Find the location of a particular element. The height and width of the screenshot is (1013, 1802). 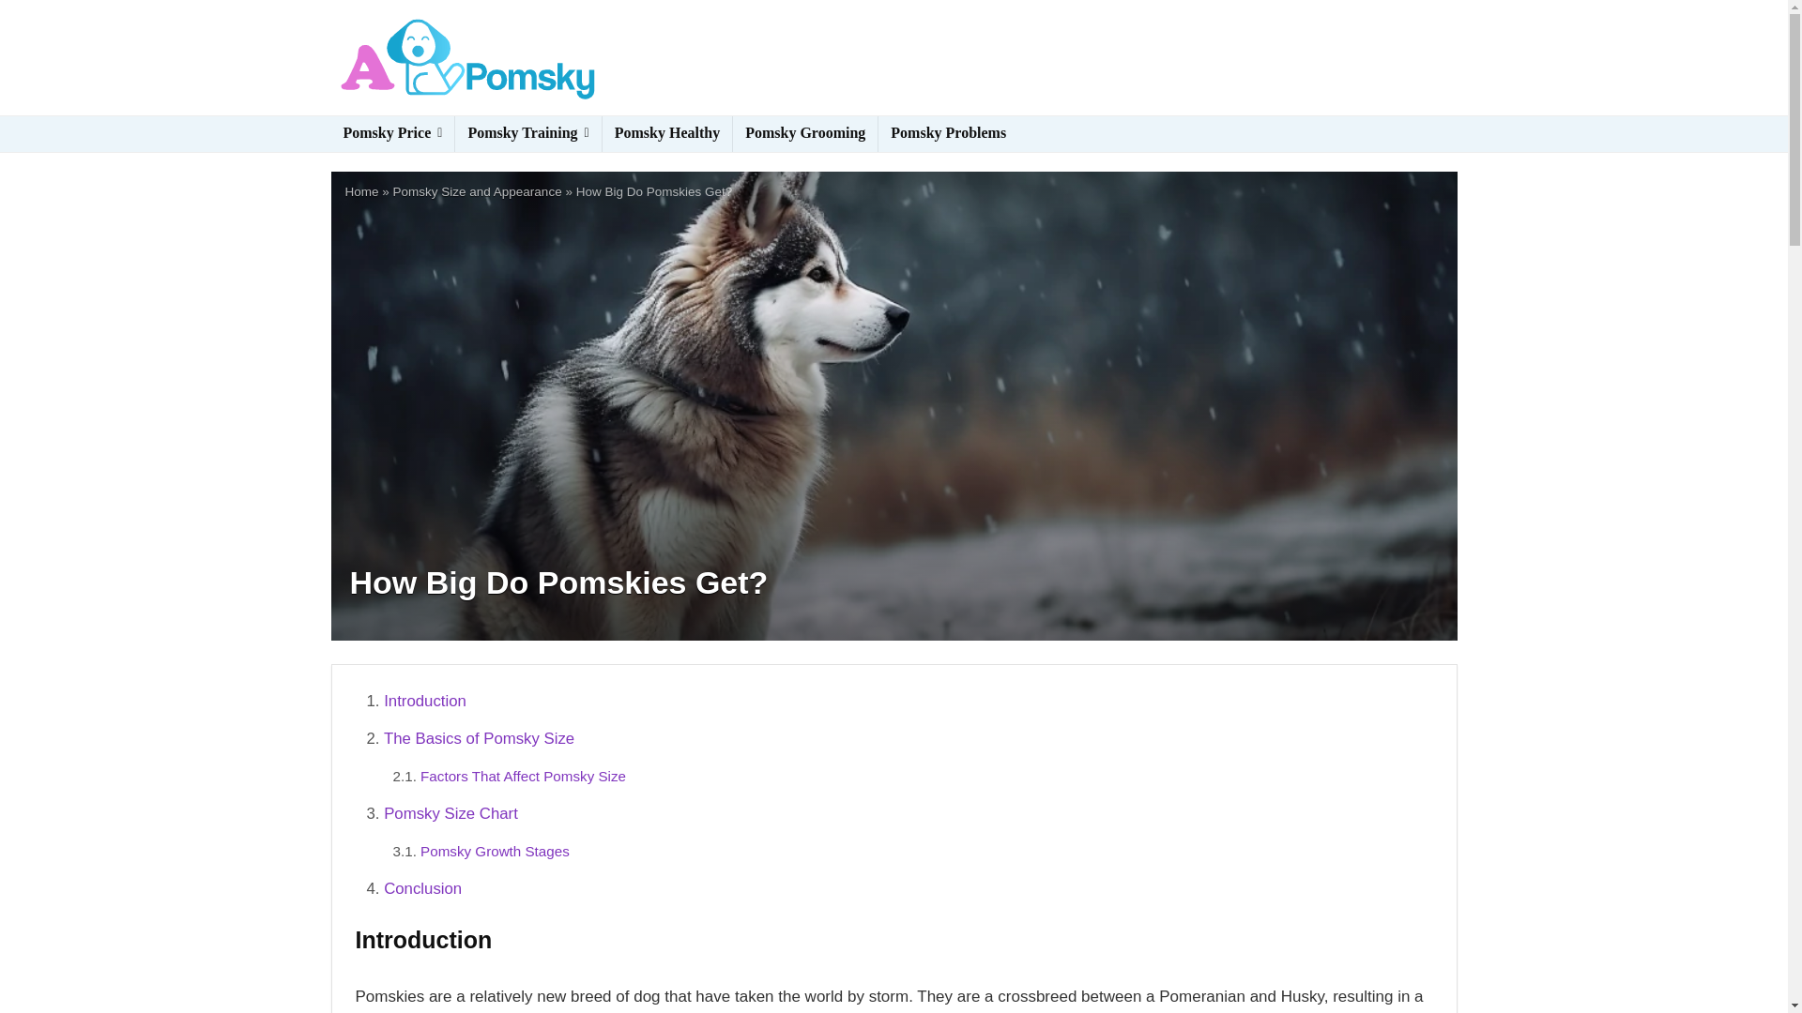

Pomsky Healthy is located at coordinates (666, 134).